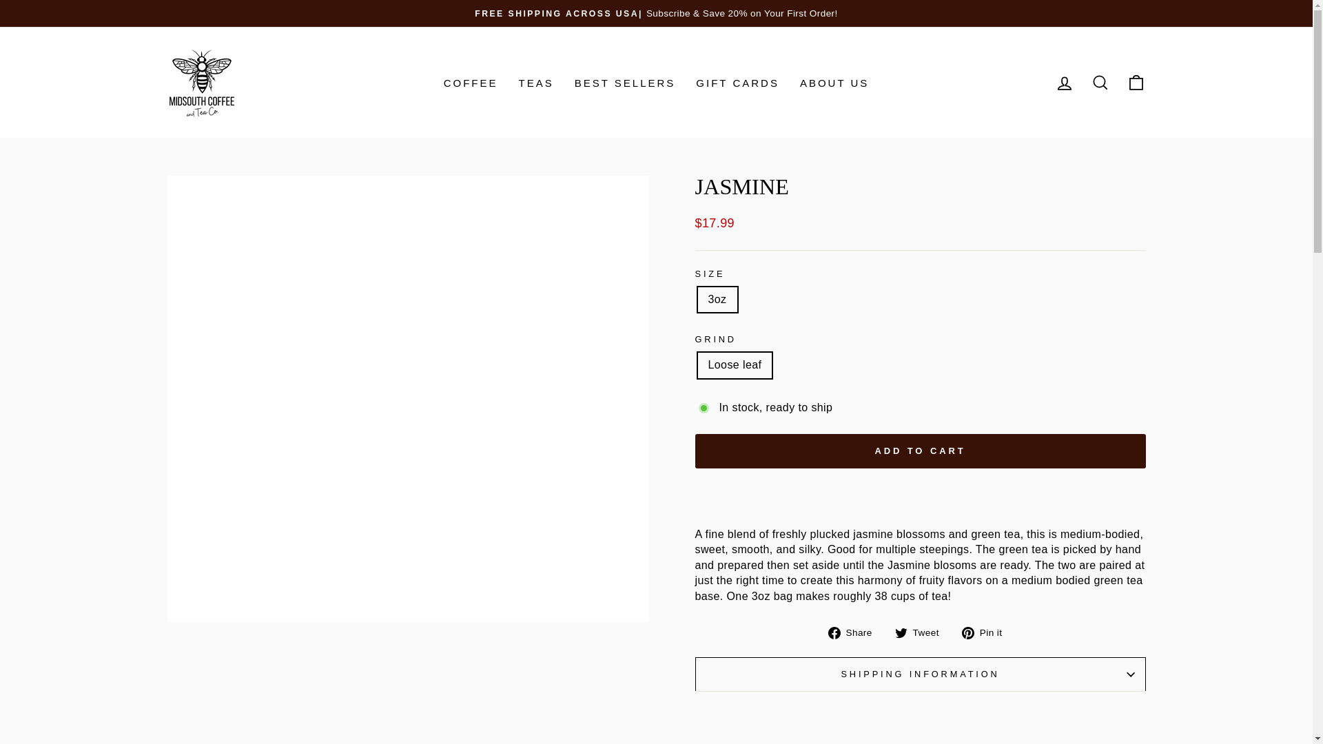  What do you see at coordinates (834, 83) in the screenshot?
I see `ABOUT US` at bounding box center [834, 83].